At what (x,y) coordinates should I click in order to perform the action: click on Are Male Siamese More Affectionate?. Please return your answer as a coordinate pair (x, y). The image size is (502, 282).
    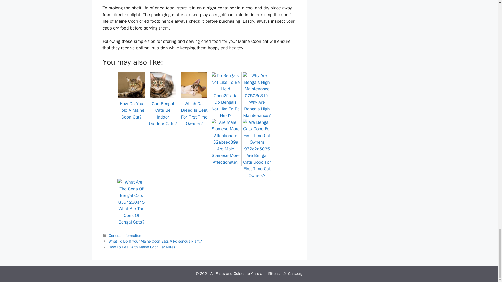
    Looking at the image, I should click on (225, 152).